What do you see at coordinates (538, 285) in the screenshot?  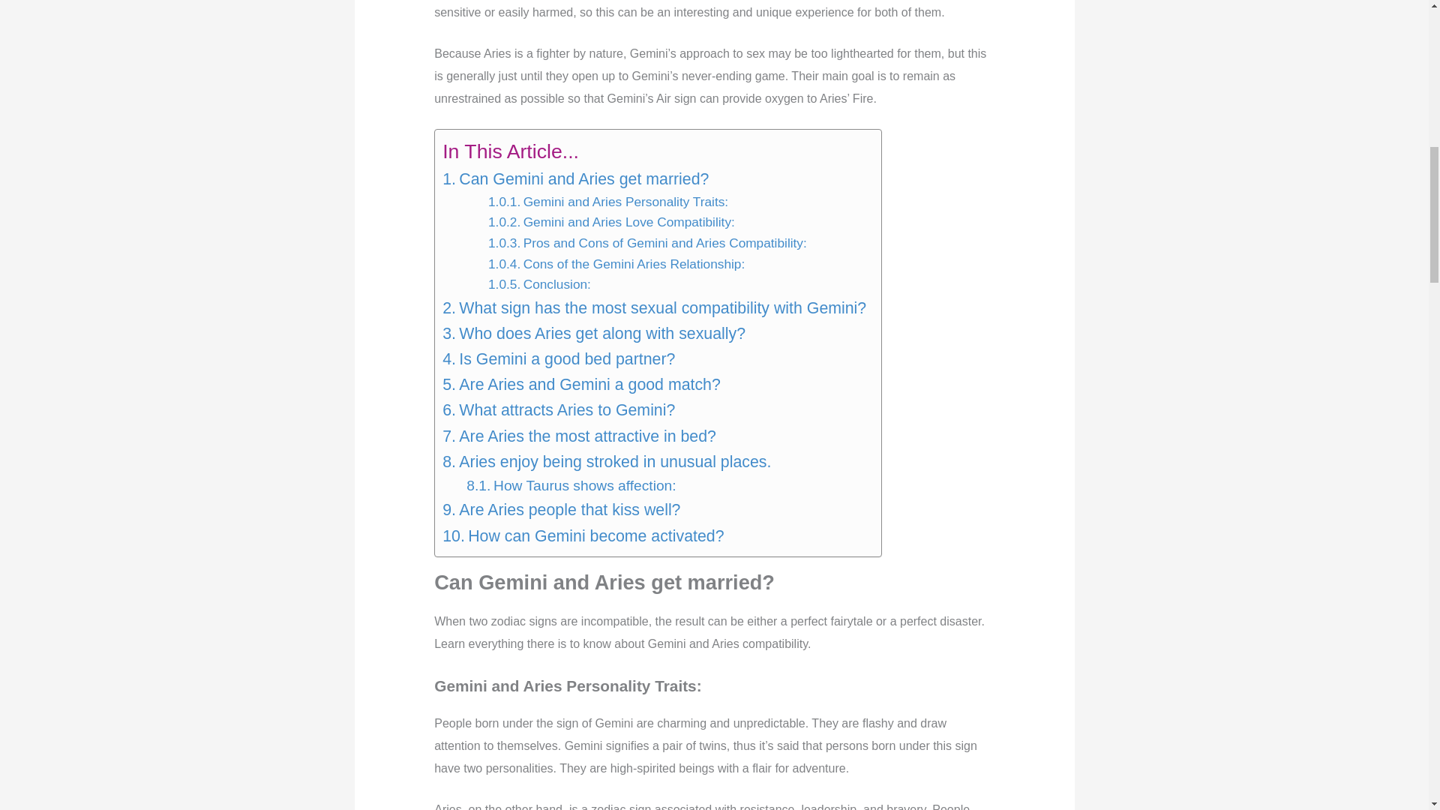 I see `Conclusion:` at bounding box center [538, 285].